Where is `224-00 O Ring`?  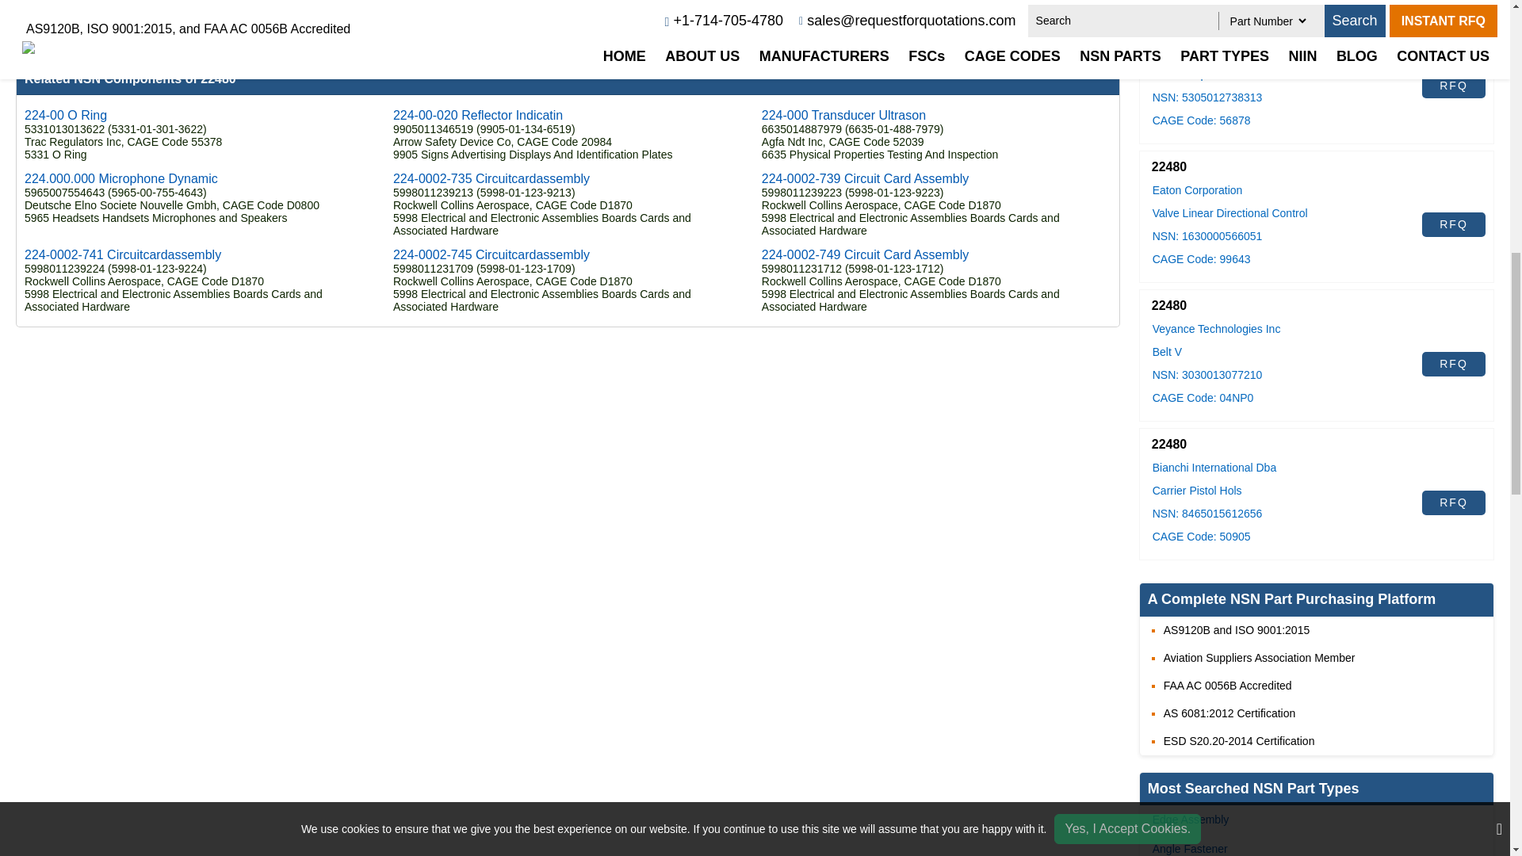 224-00 O Ring is located at coordinates (65, 116).